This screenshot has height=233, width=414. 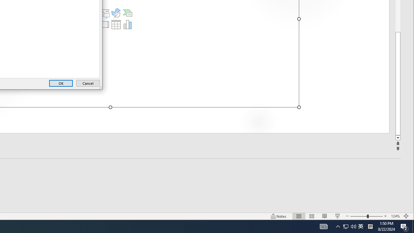 I want to click on Insert Chart, so click(x=127, y=25).